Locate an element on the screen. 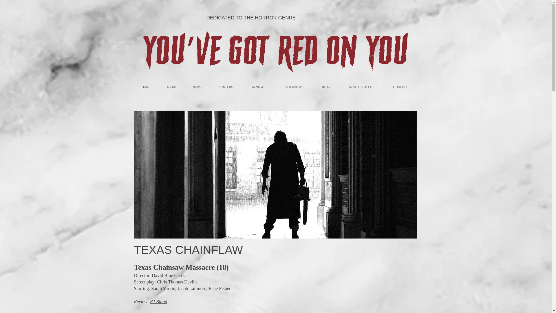  FEATURES is located at coordinates (400, 87).